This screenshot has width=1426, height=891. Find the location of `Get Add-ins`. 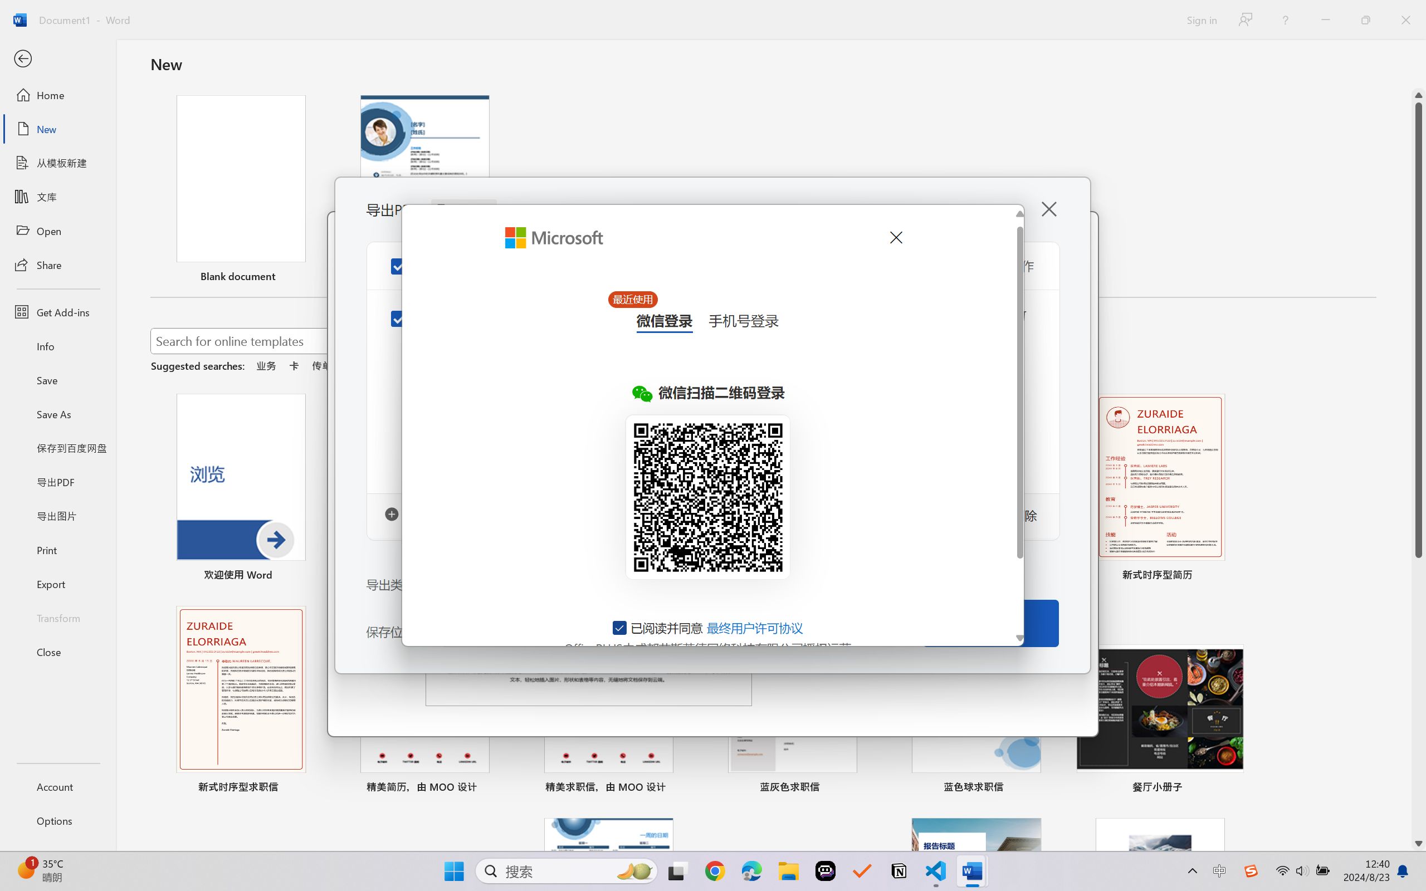

Get Add-ins is located at coordinates (58, 312).